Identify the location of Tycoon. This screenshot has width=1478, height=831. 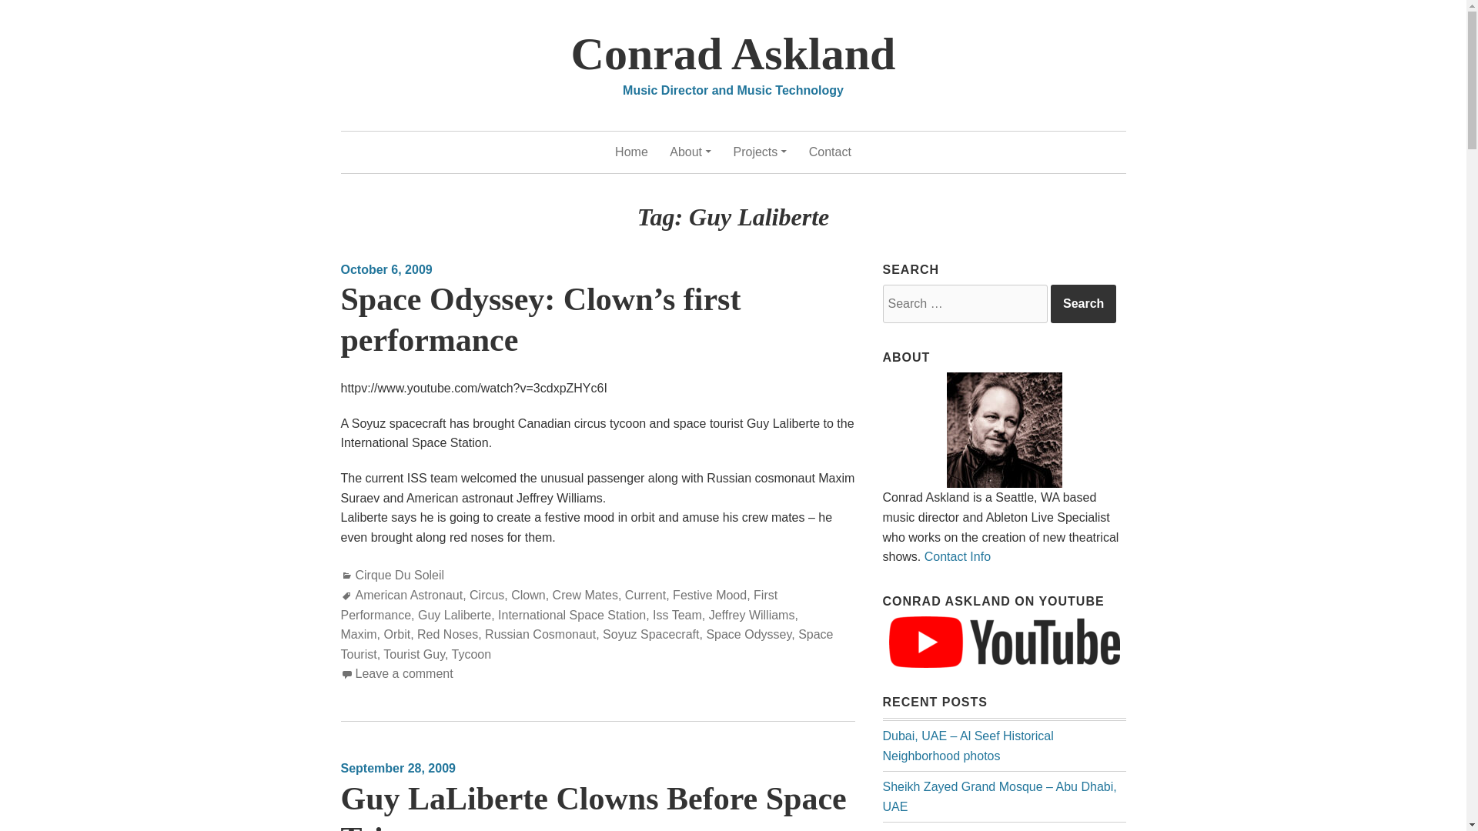
(472, 654).